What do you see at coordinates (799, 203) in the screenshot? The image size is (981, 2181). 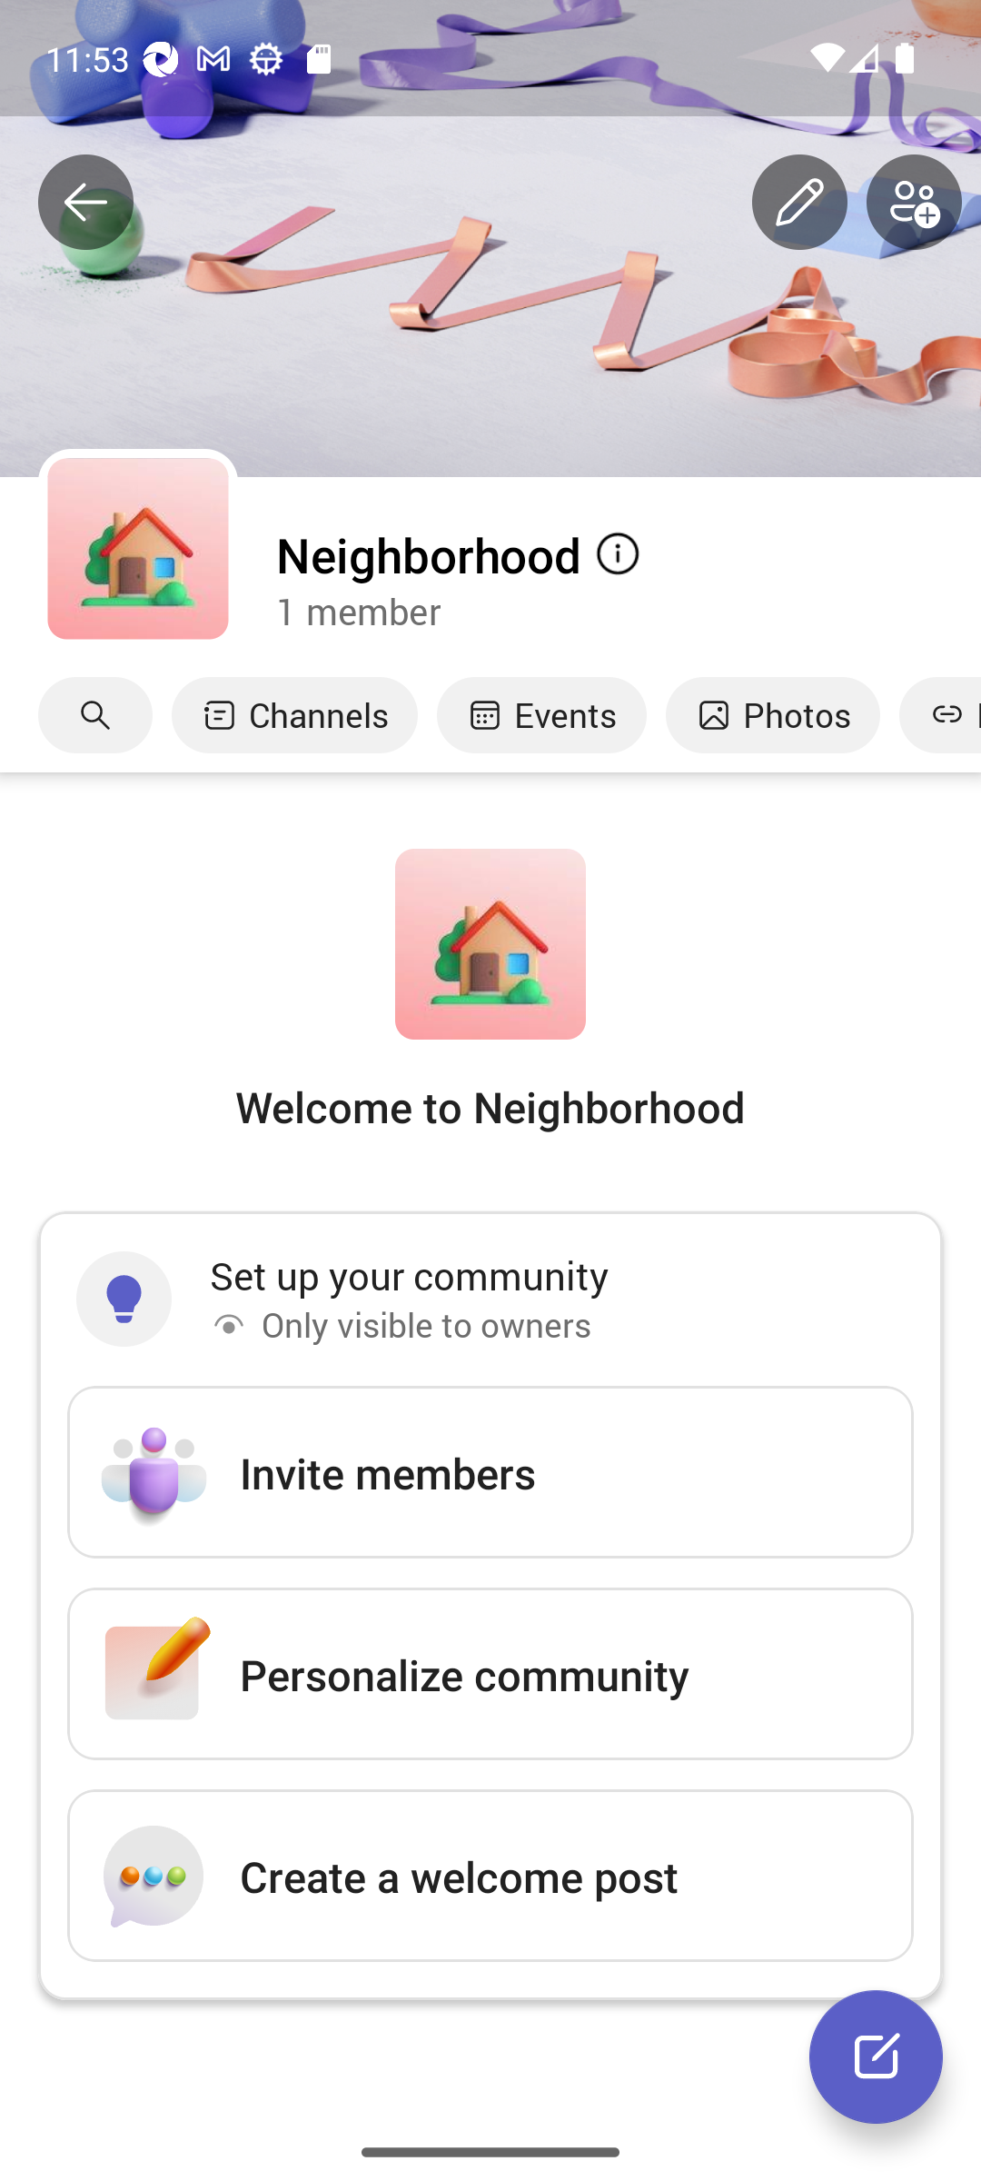 I see `Edit banner image` at bounding box center [799, 203].